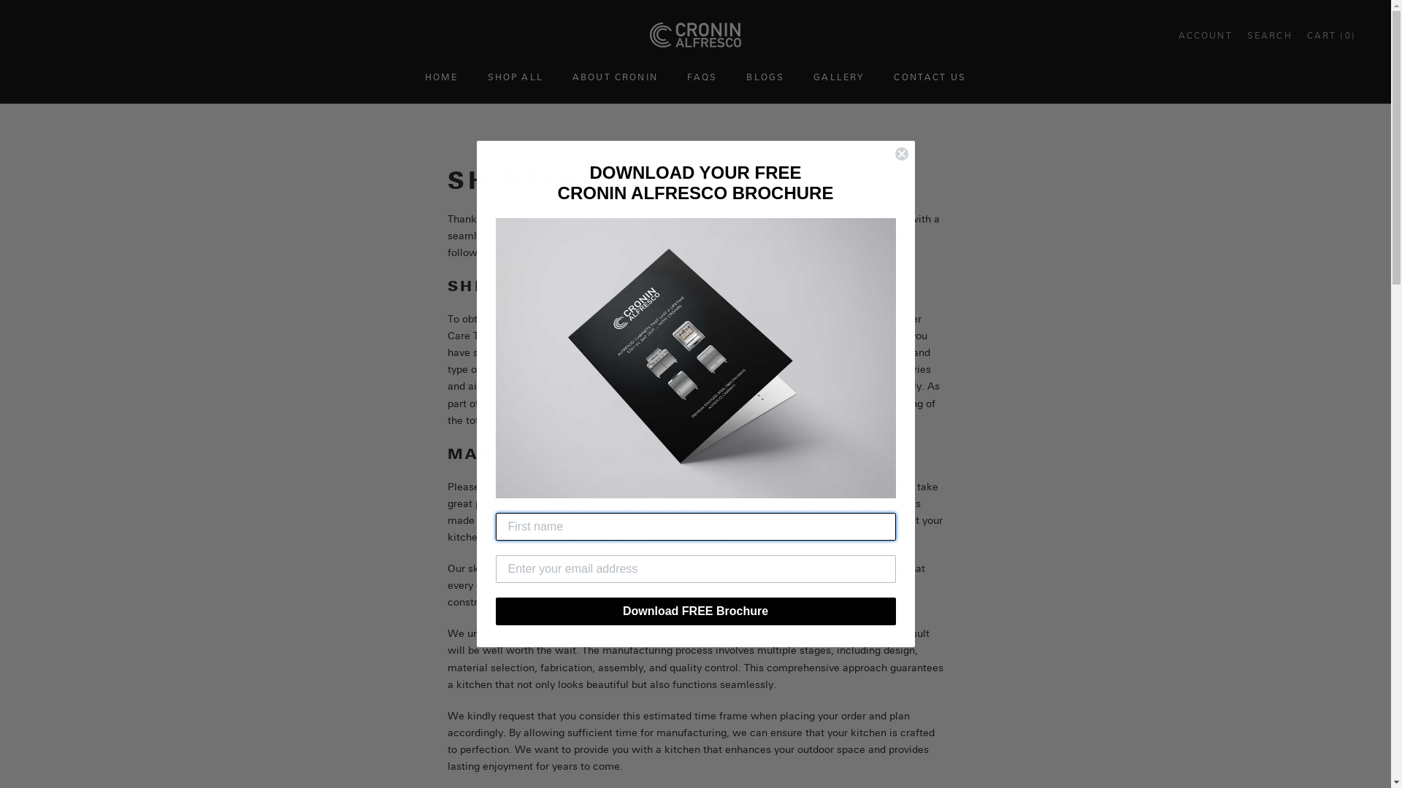 This screenshot has height=788, width=1402. What do you see at coordinates (20, 7) in the screenshot?
I see `Submit` at bounding box center [20, 7].